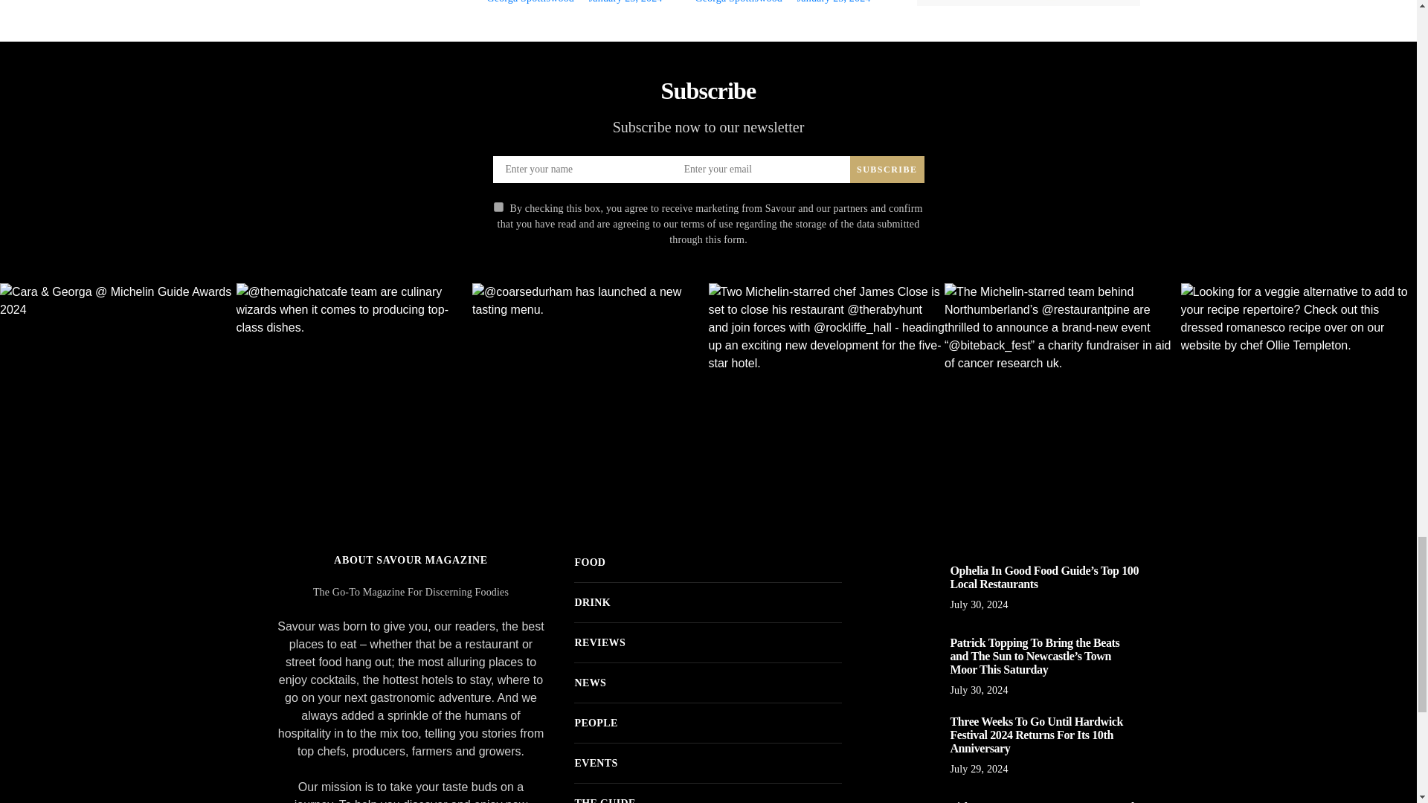  What do you see at coordinates (738, 1) in the screenshot?
I see `View all posts by Georga Spottiswood` at bounding box center [738, 1].